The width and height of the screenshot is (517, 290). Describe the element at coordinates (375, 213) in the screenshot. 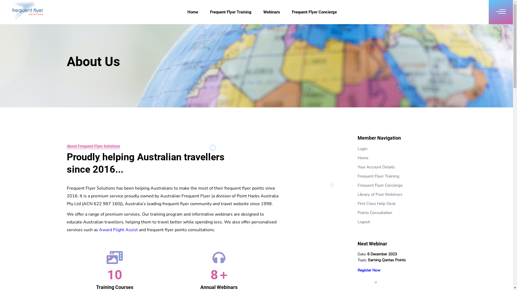

I see `Points Consultation` at that location.